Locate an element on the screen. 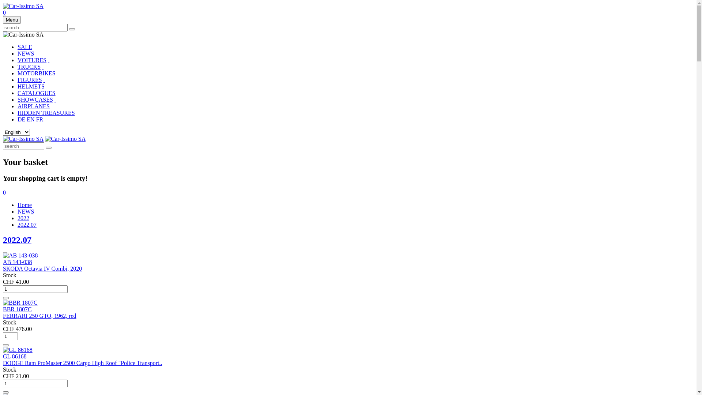 The width and height of the screenshot is (702, 395). Menu is located at coordinates (12, 20).